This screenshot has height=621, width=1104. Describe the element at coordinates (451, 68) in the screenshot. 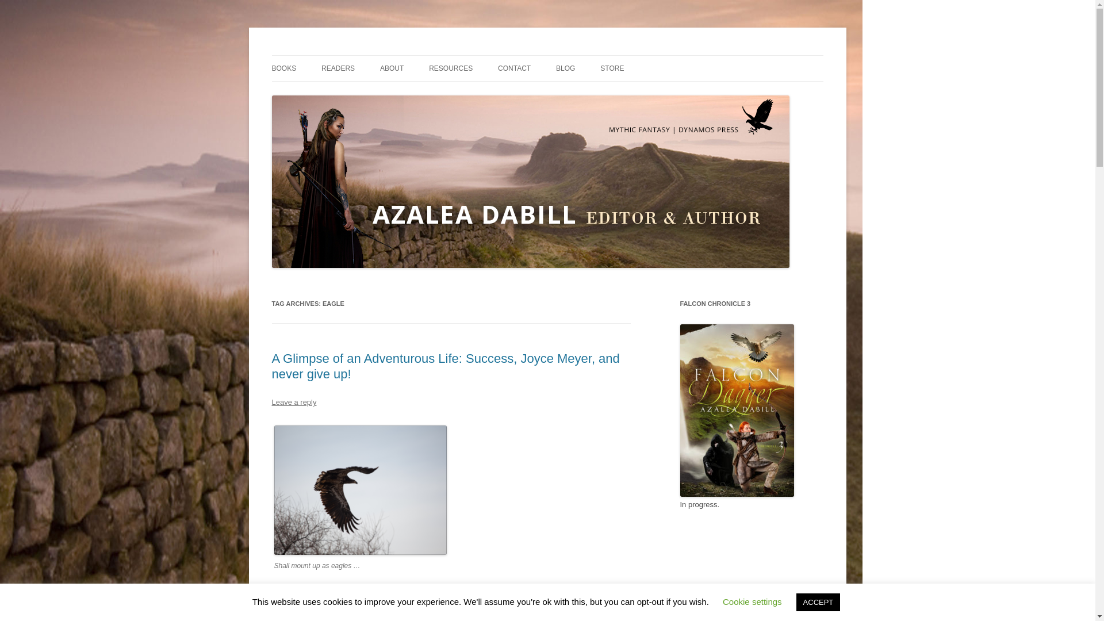

I see `RESOURCES` at that location.